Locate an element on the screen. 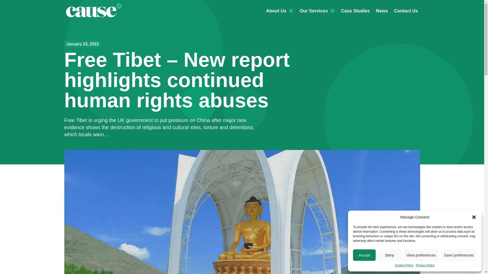 The width and height of the screenshot is (488, 274). Accept is located at coordinates (364, 255).